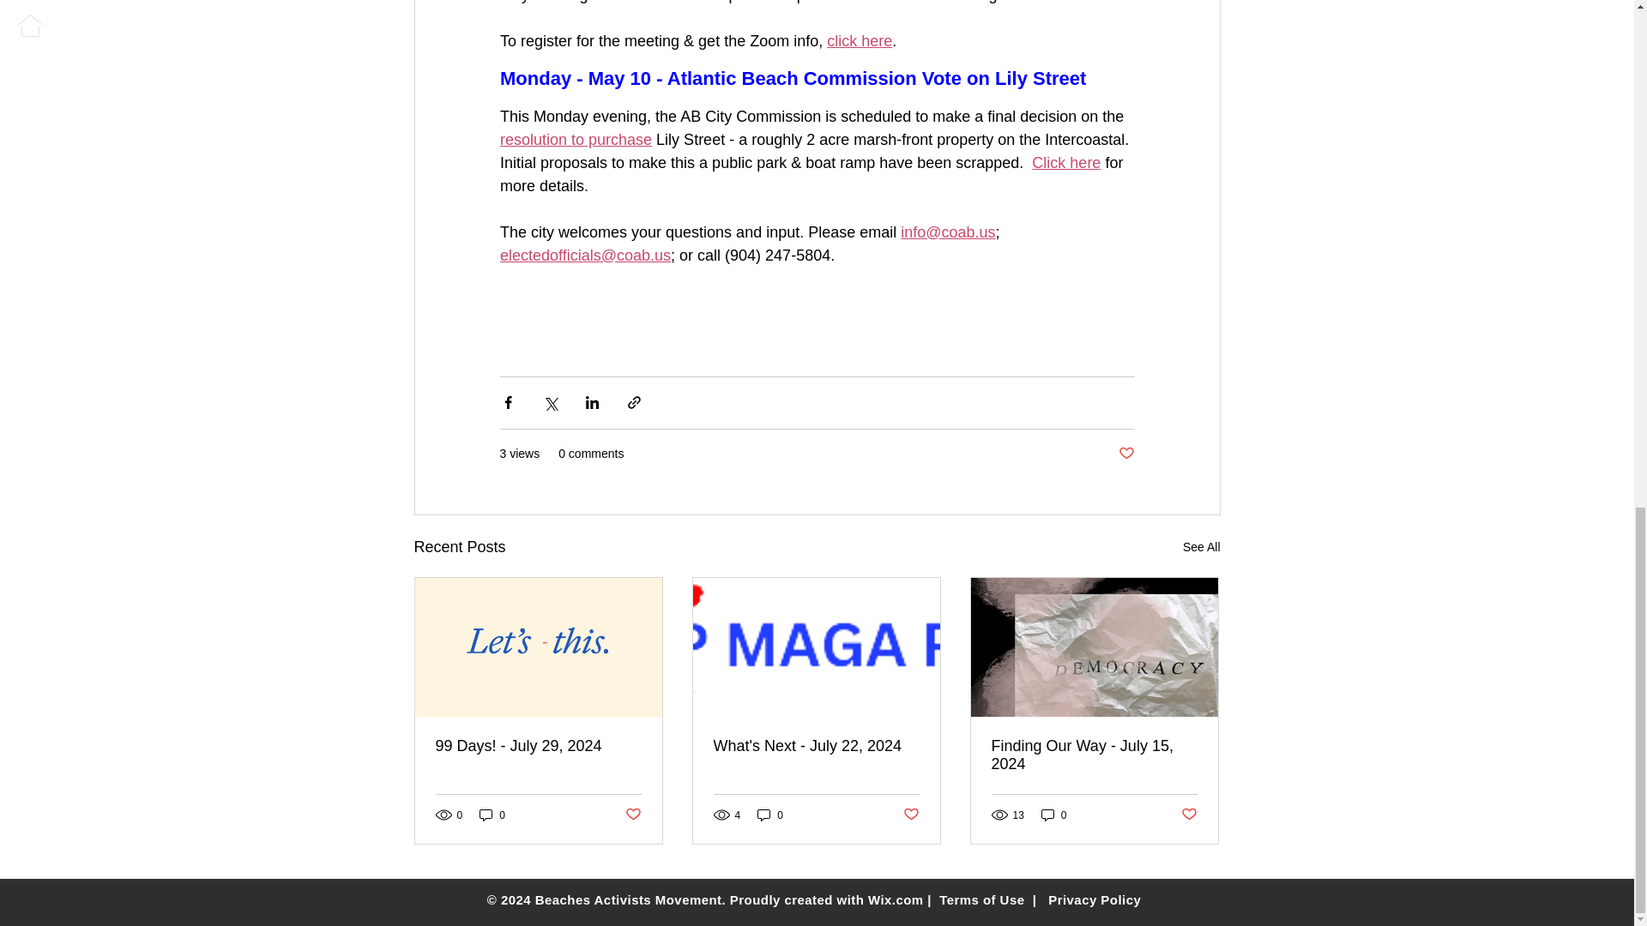  Describe the element at coordinates (860, 41) in the screenshot. I see `click here` at that location.